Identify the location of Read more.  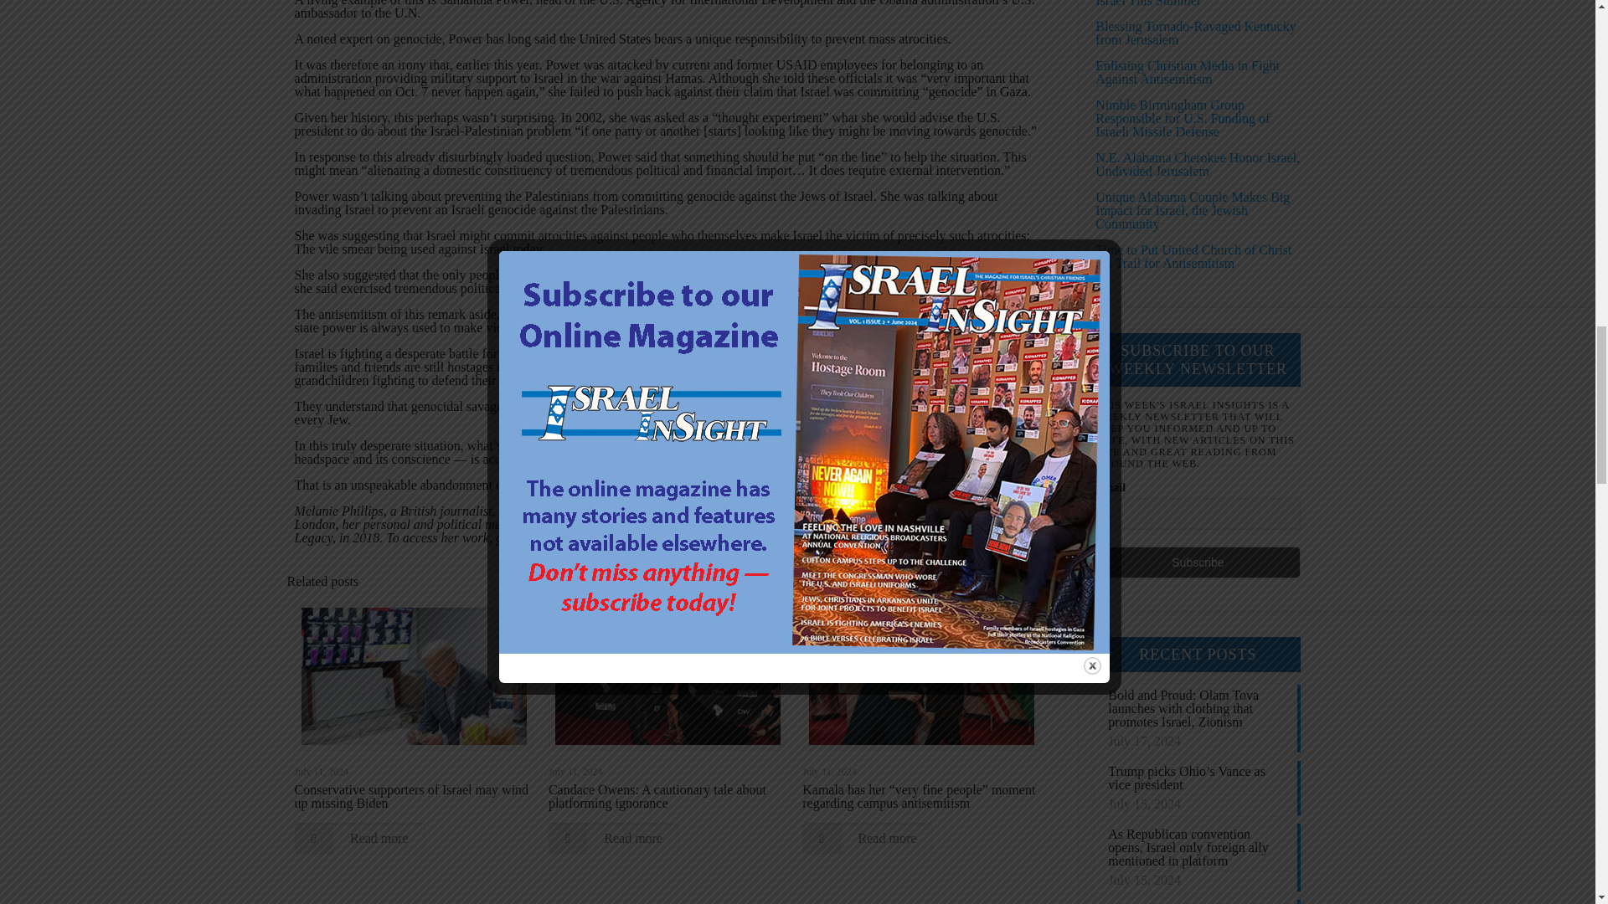
(868, 838).